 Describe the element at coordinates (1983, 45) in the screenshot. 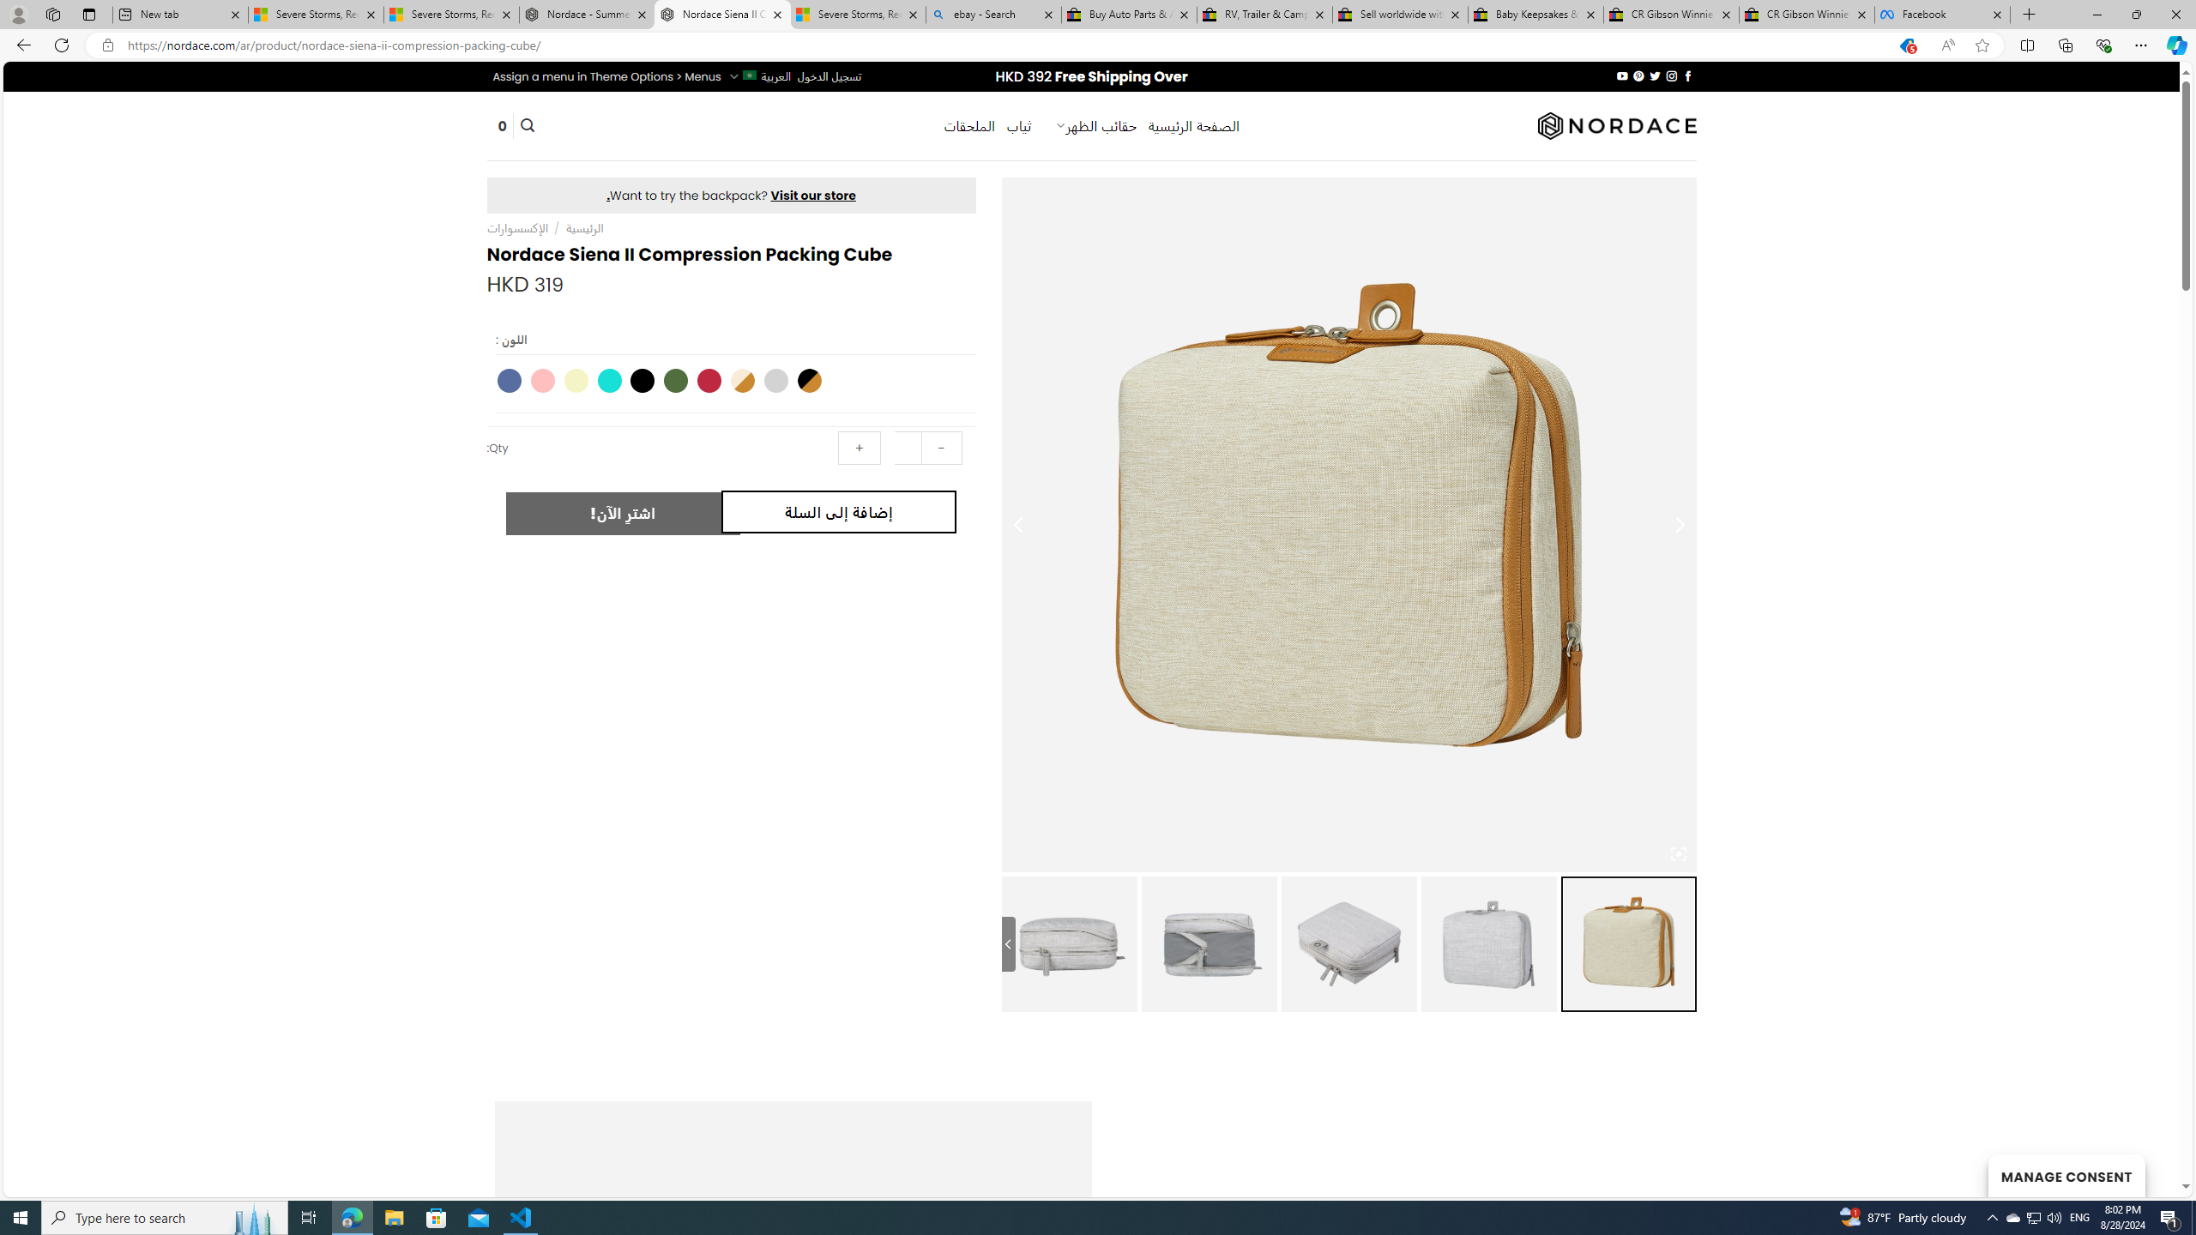

I see `Add this page to favorites (Ctrl+D)` at that location.